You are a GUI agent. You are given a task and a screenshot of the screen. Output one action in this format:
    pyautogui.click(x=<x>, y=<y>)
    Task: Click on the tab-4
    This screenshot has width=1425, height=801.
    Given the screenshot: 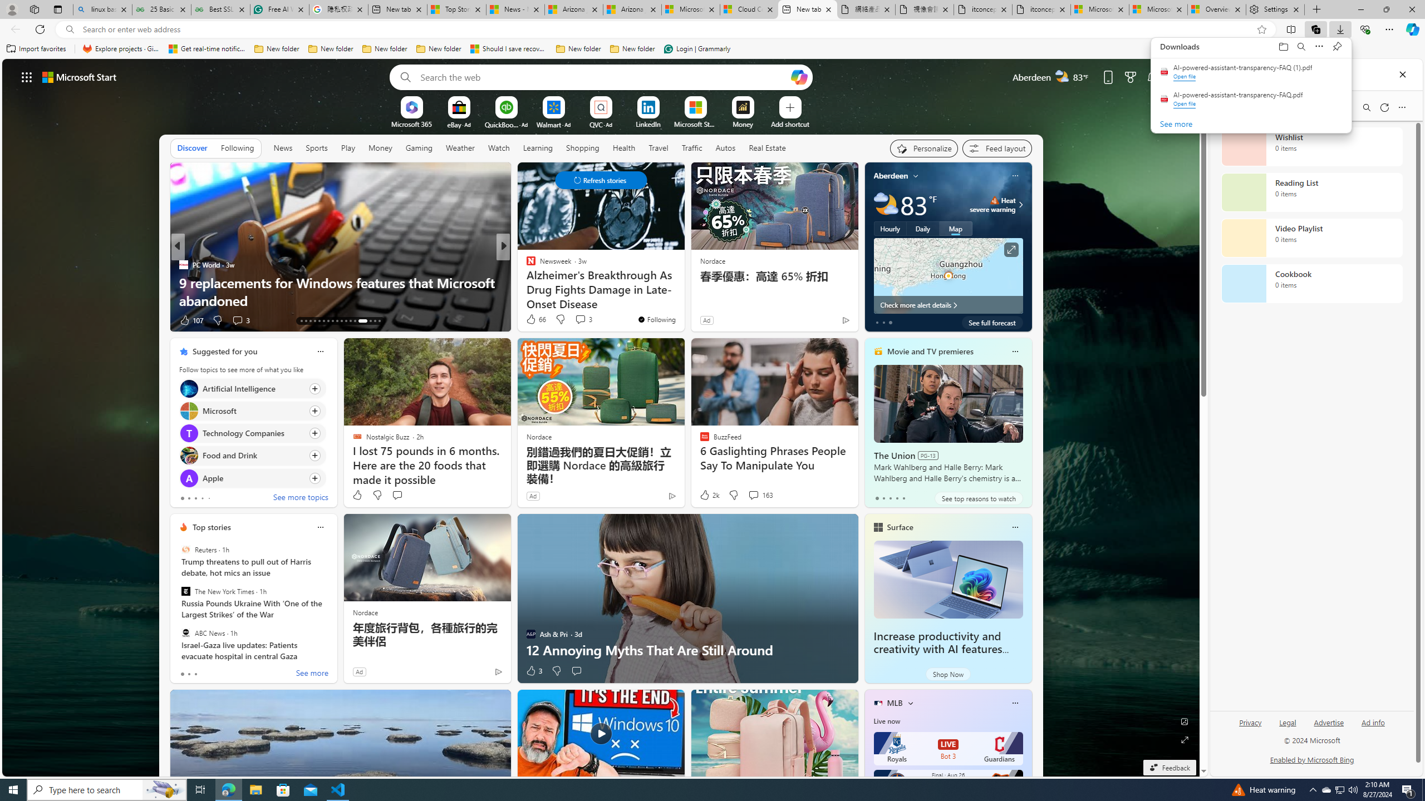 What is the action you would take?
    pyautogui.click(x=904, y=498)
    